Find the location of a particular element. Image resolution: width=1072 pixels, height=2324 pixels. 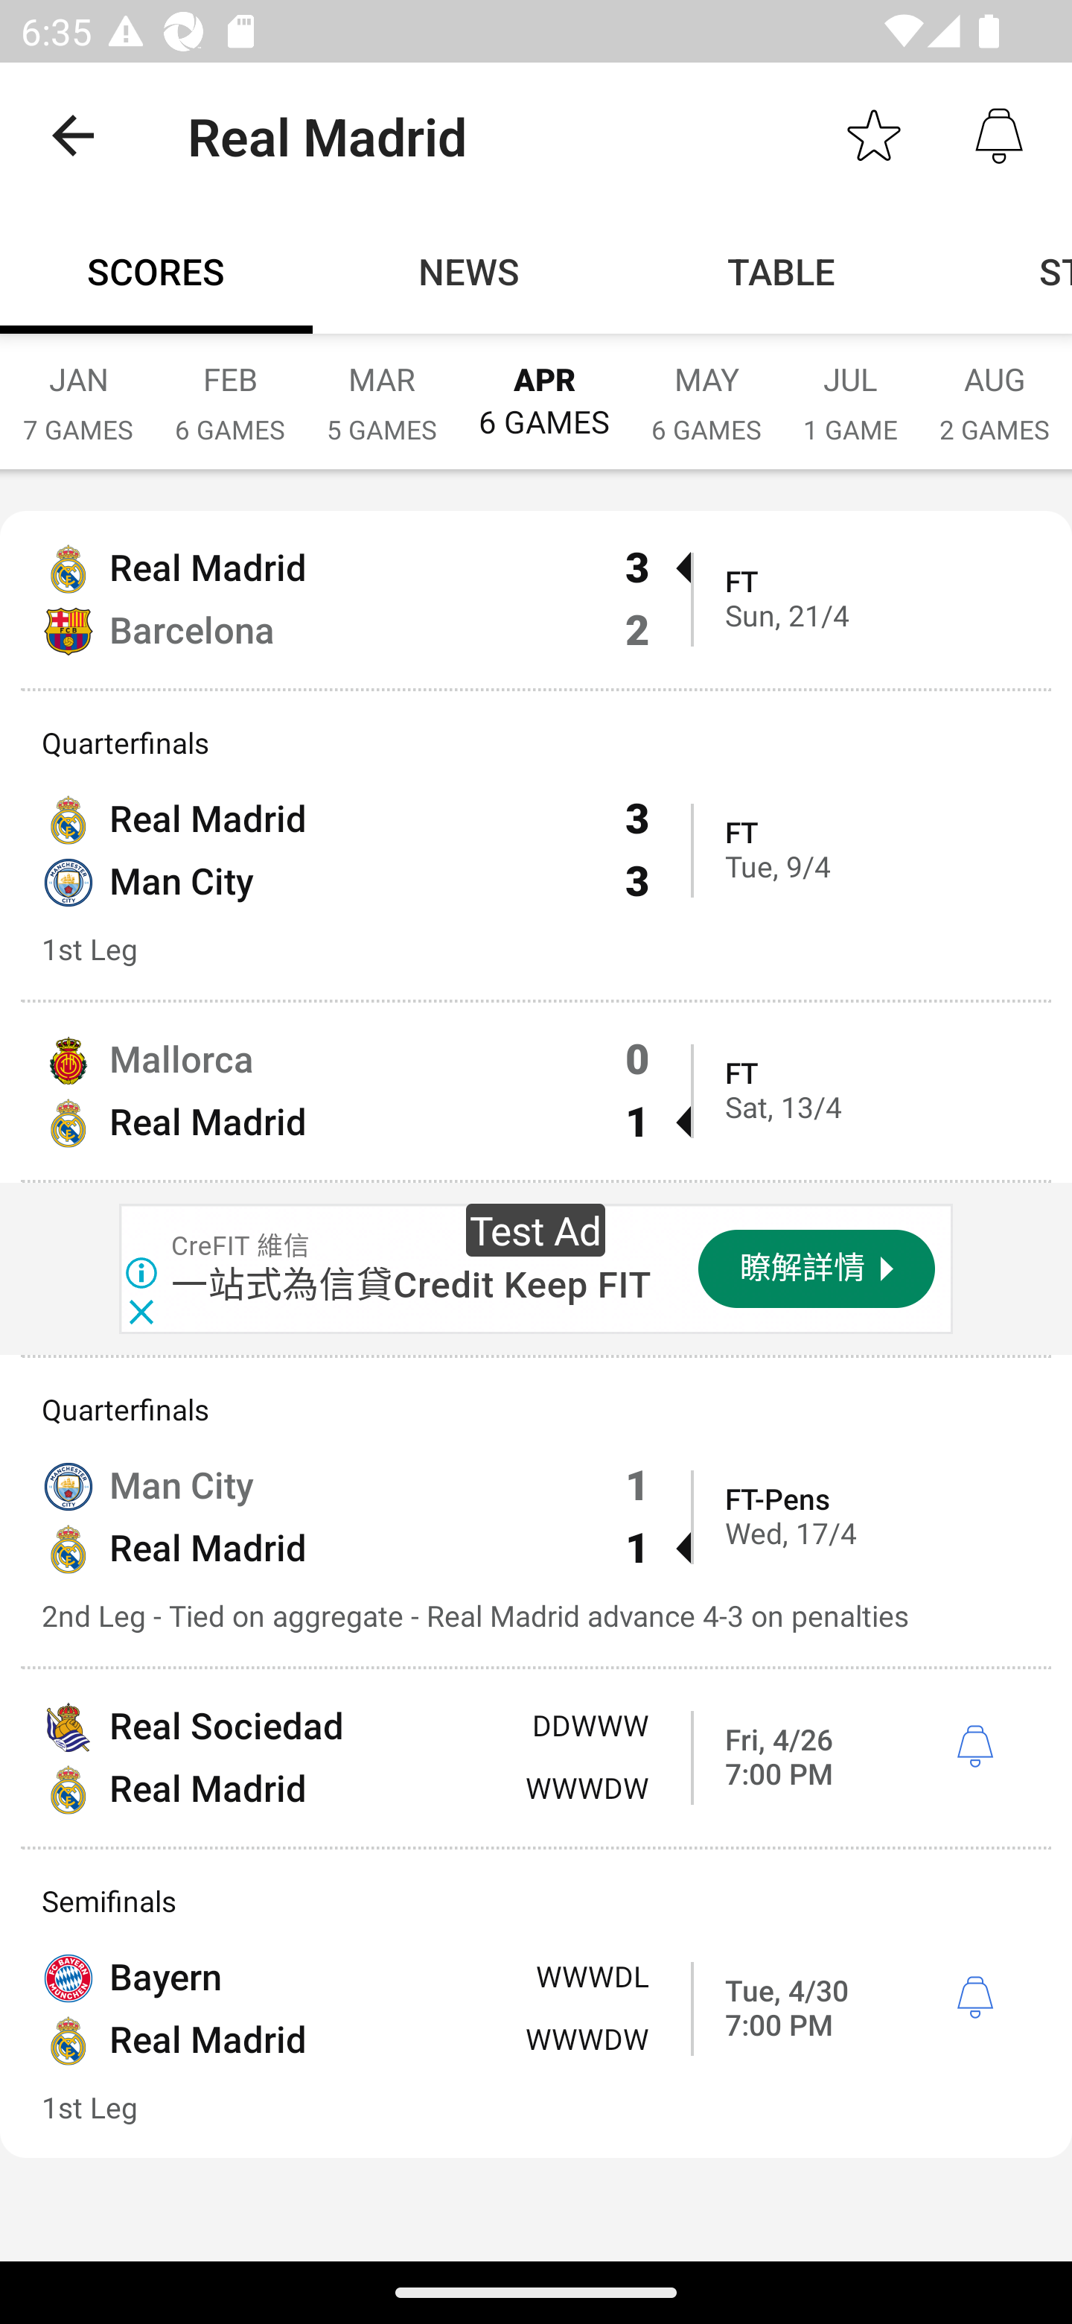

í is located at coordinates (974, 1998).